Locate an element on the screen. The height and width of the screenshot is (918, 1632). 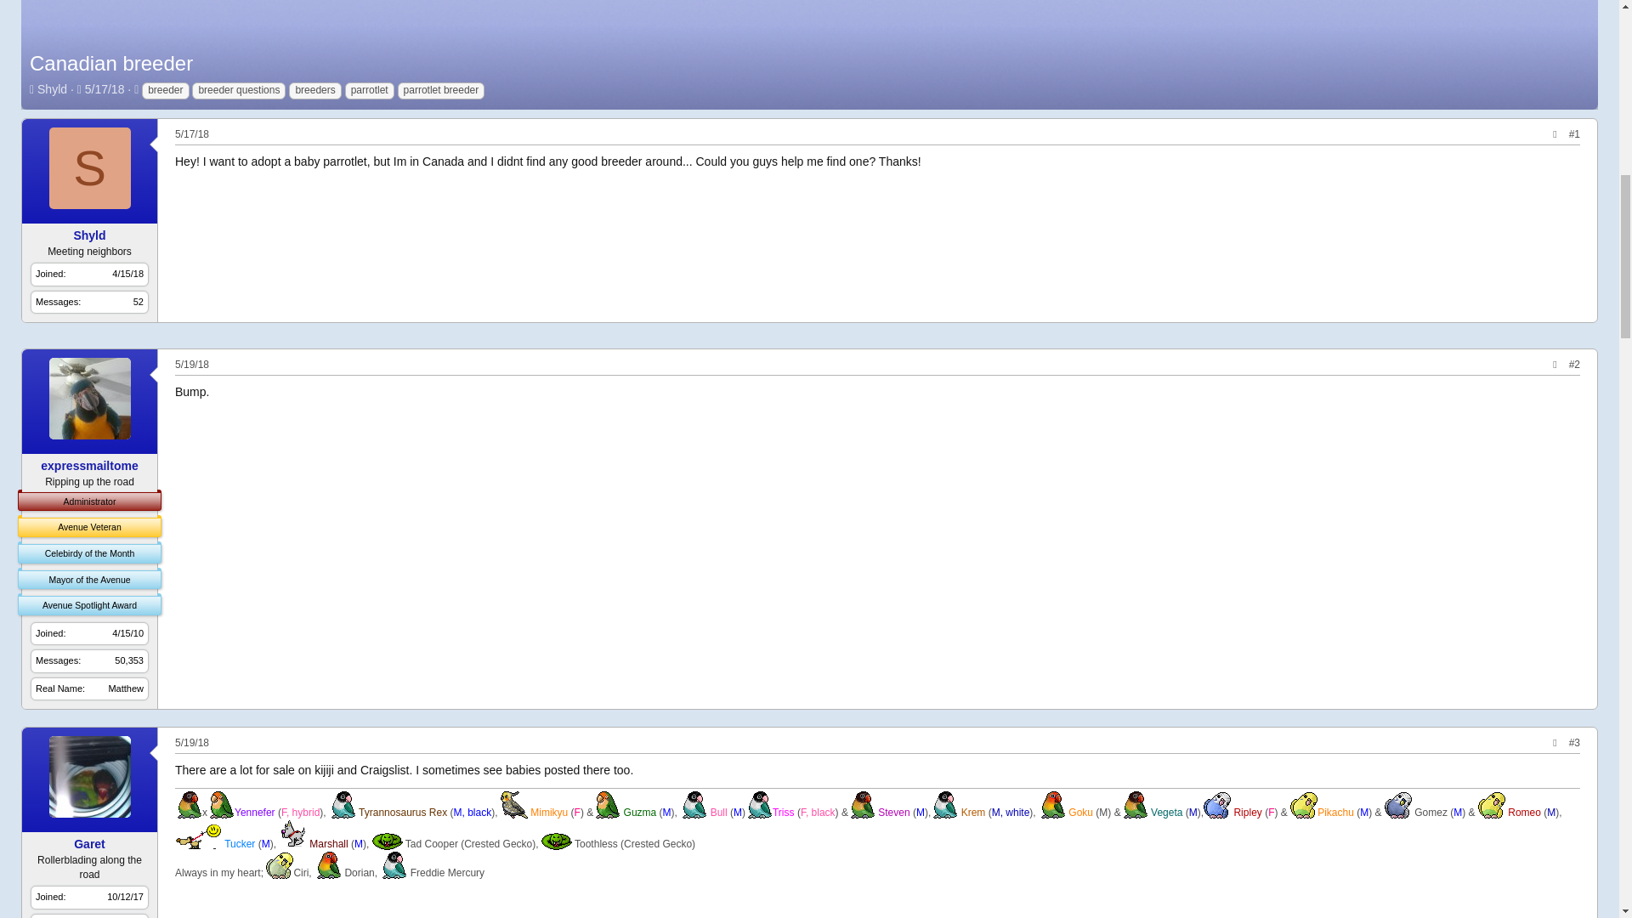
Shyld is located at coordinates (52, 89).